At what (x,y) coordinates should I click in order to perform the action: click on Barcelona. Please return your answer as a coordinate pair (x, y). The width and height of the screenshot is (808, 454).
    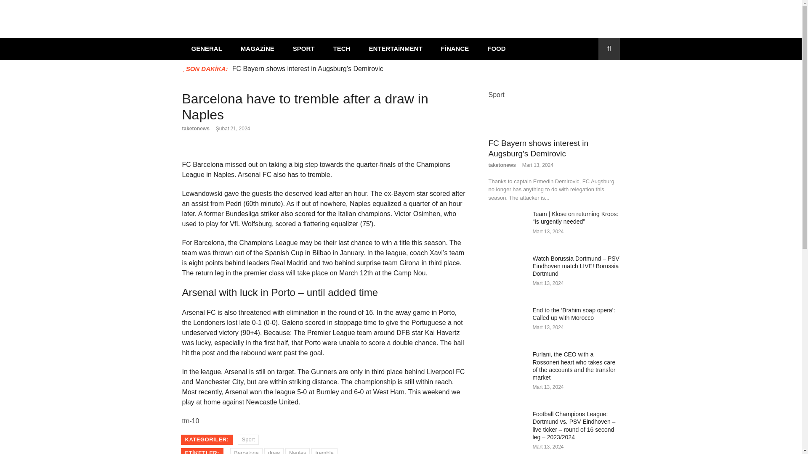
    Looking at the image, I should click on (247, 451).